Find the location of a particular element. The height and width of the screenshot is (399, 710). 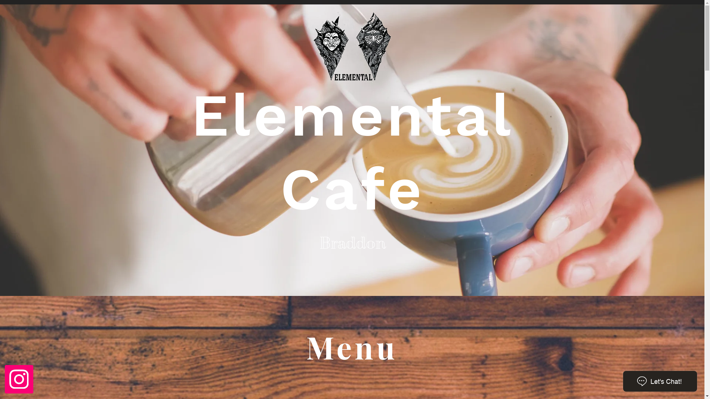

Elemental Logo No background.png is located at coordinates (352, 48).